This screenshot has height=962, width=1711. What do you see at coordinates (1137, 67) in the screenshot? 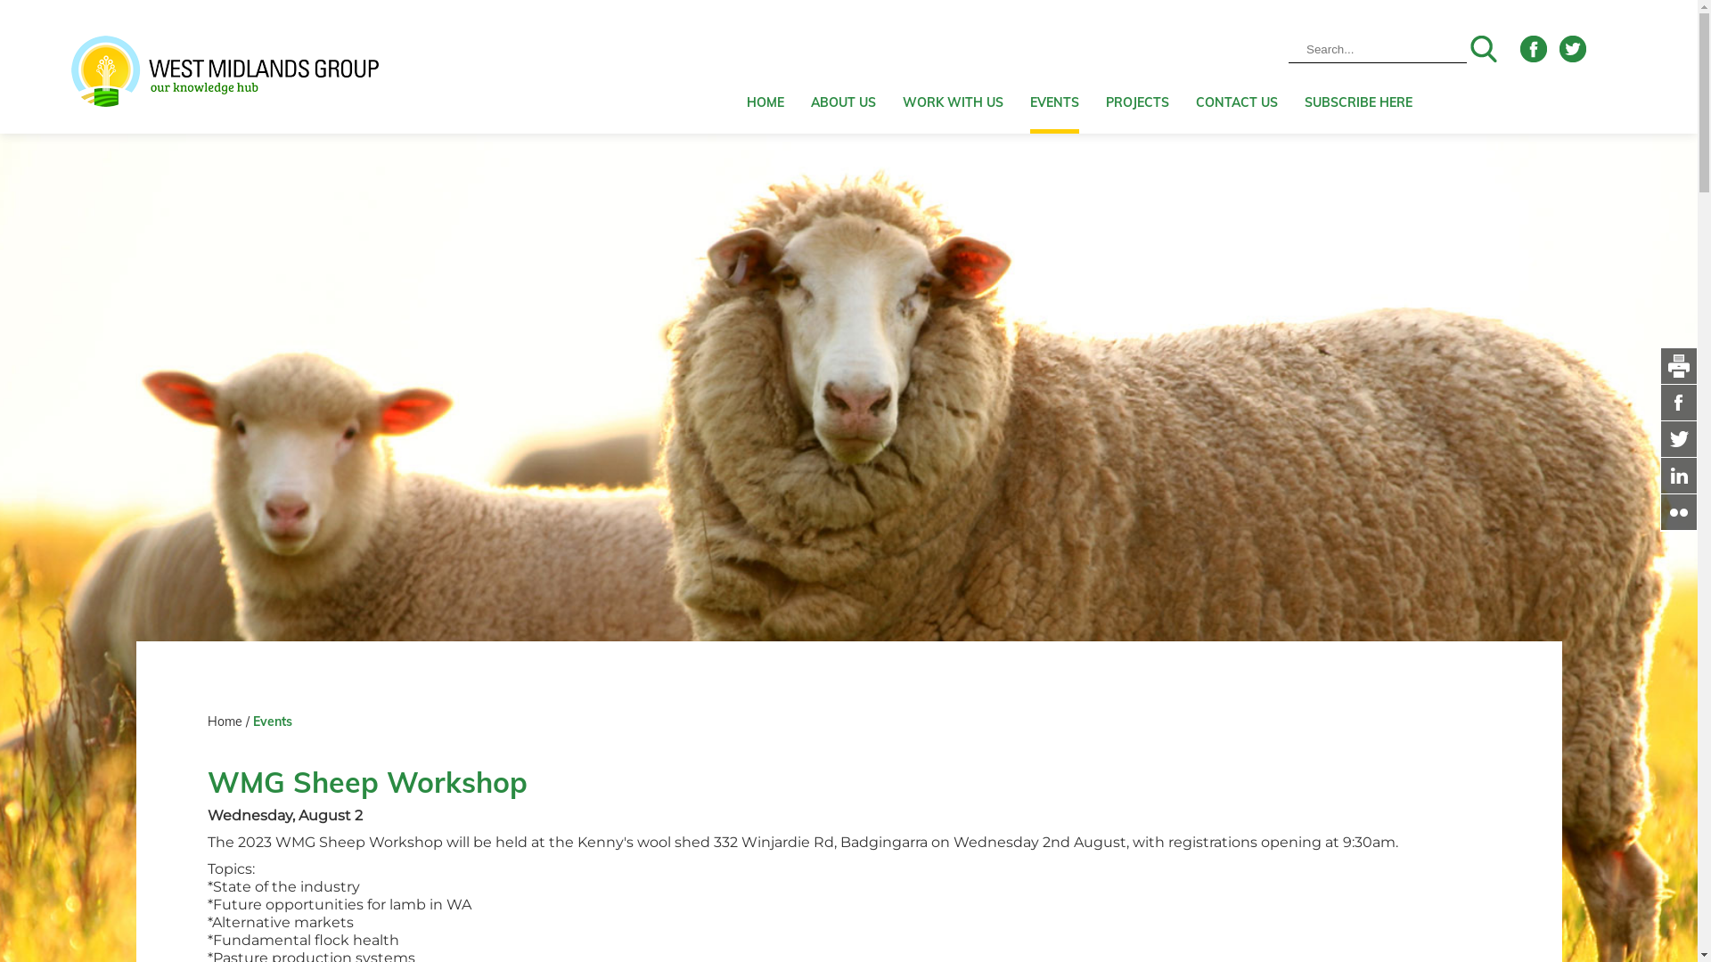
I see `PROJECTS` at bounding box center [1137, 67].